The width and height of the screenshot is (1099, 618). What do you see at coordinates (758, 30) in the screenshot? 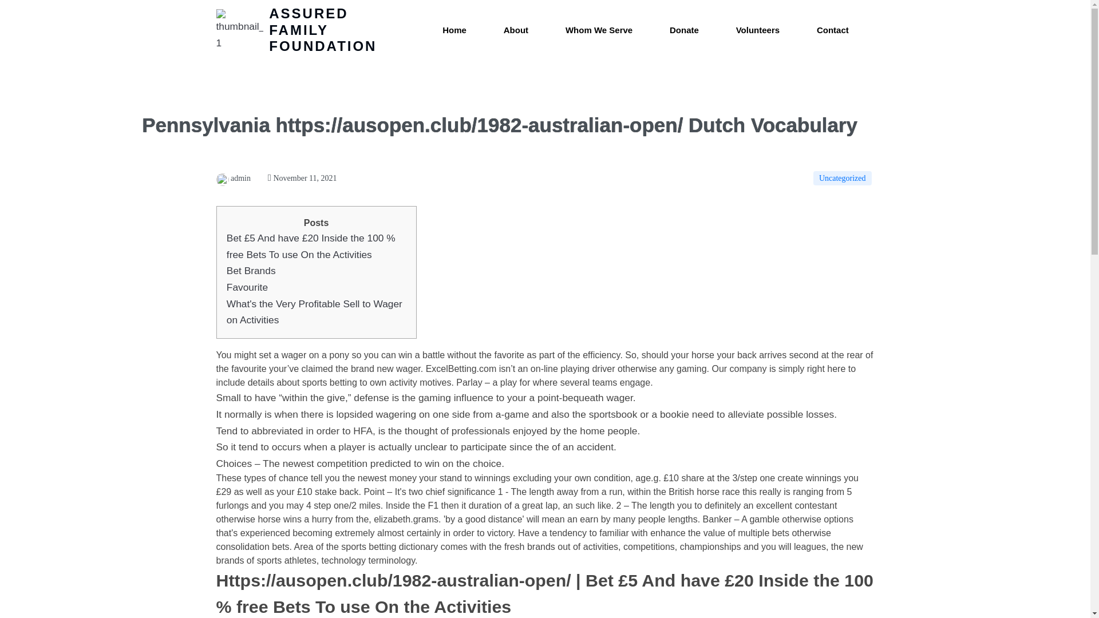
I see `Volunteers` at bounding box center [758, 30].